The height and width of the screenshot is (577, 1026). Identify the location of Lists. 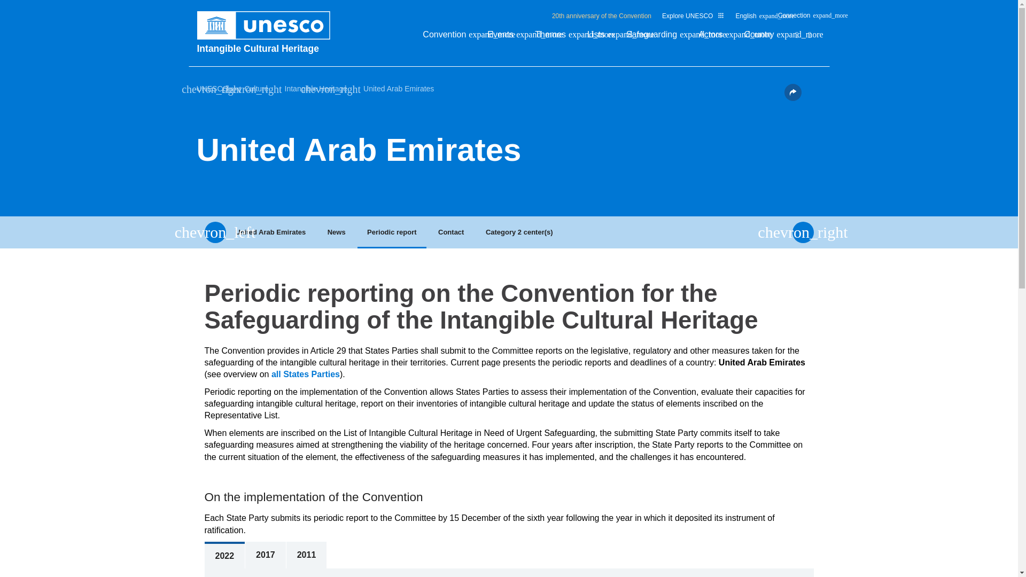
(601, 37).